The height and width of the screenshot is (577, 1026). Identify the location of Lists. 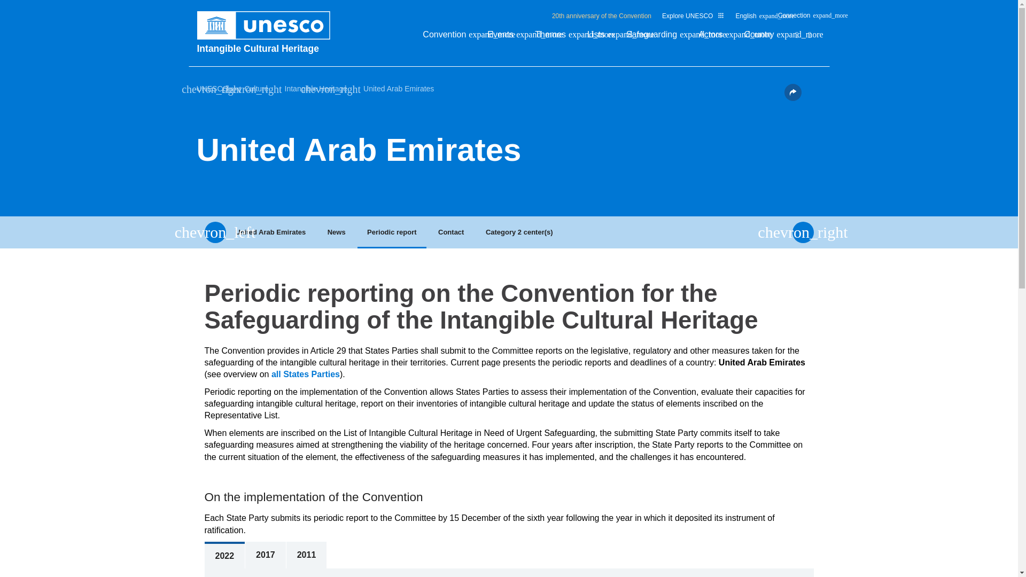
(601, 37).